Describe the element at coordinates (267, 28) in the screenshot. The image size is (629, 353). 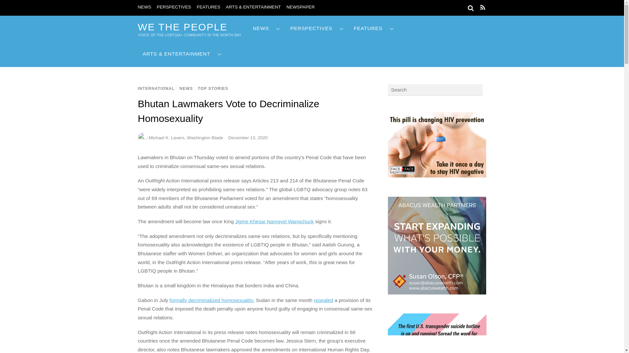
I see `NEWS` at that location.